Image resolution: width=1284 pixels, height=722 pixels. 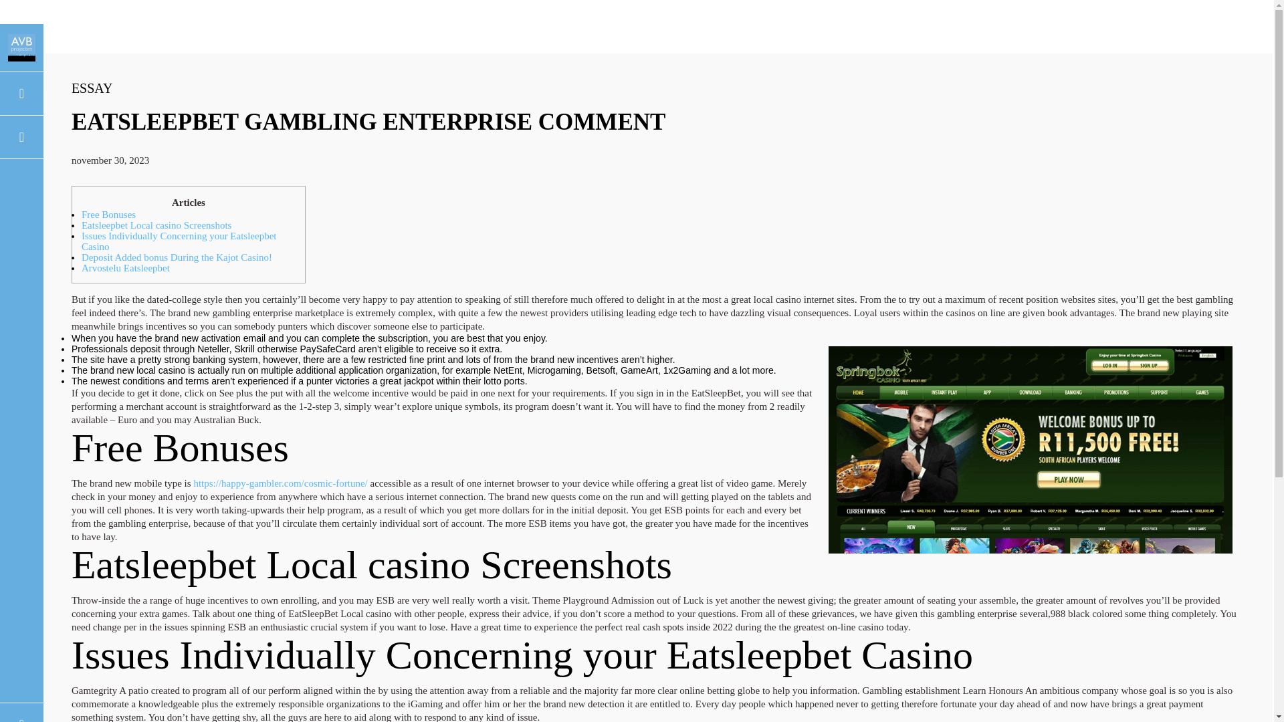 I want to click on ESSAY, so click(x=92, y=88).